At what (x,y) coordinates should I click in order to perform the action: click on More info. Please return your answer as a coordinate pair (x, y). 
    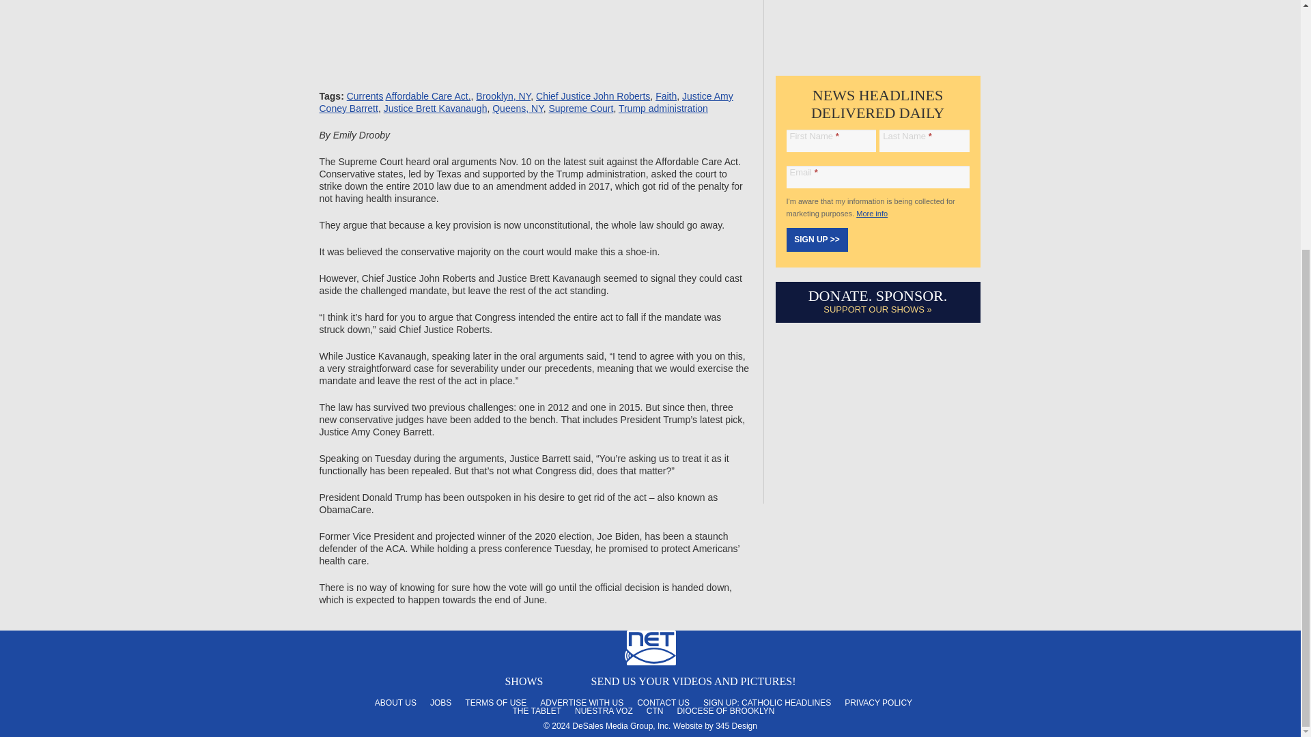
    Looking at the image, I should click on (871, 213).